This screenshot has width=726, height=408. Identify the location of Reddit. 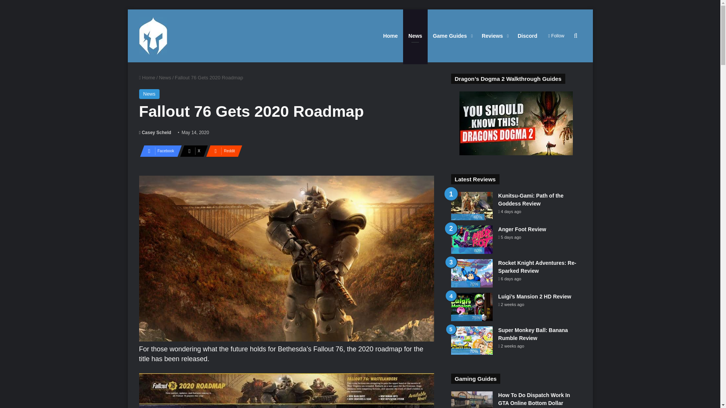
(222, 151).